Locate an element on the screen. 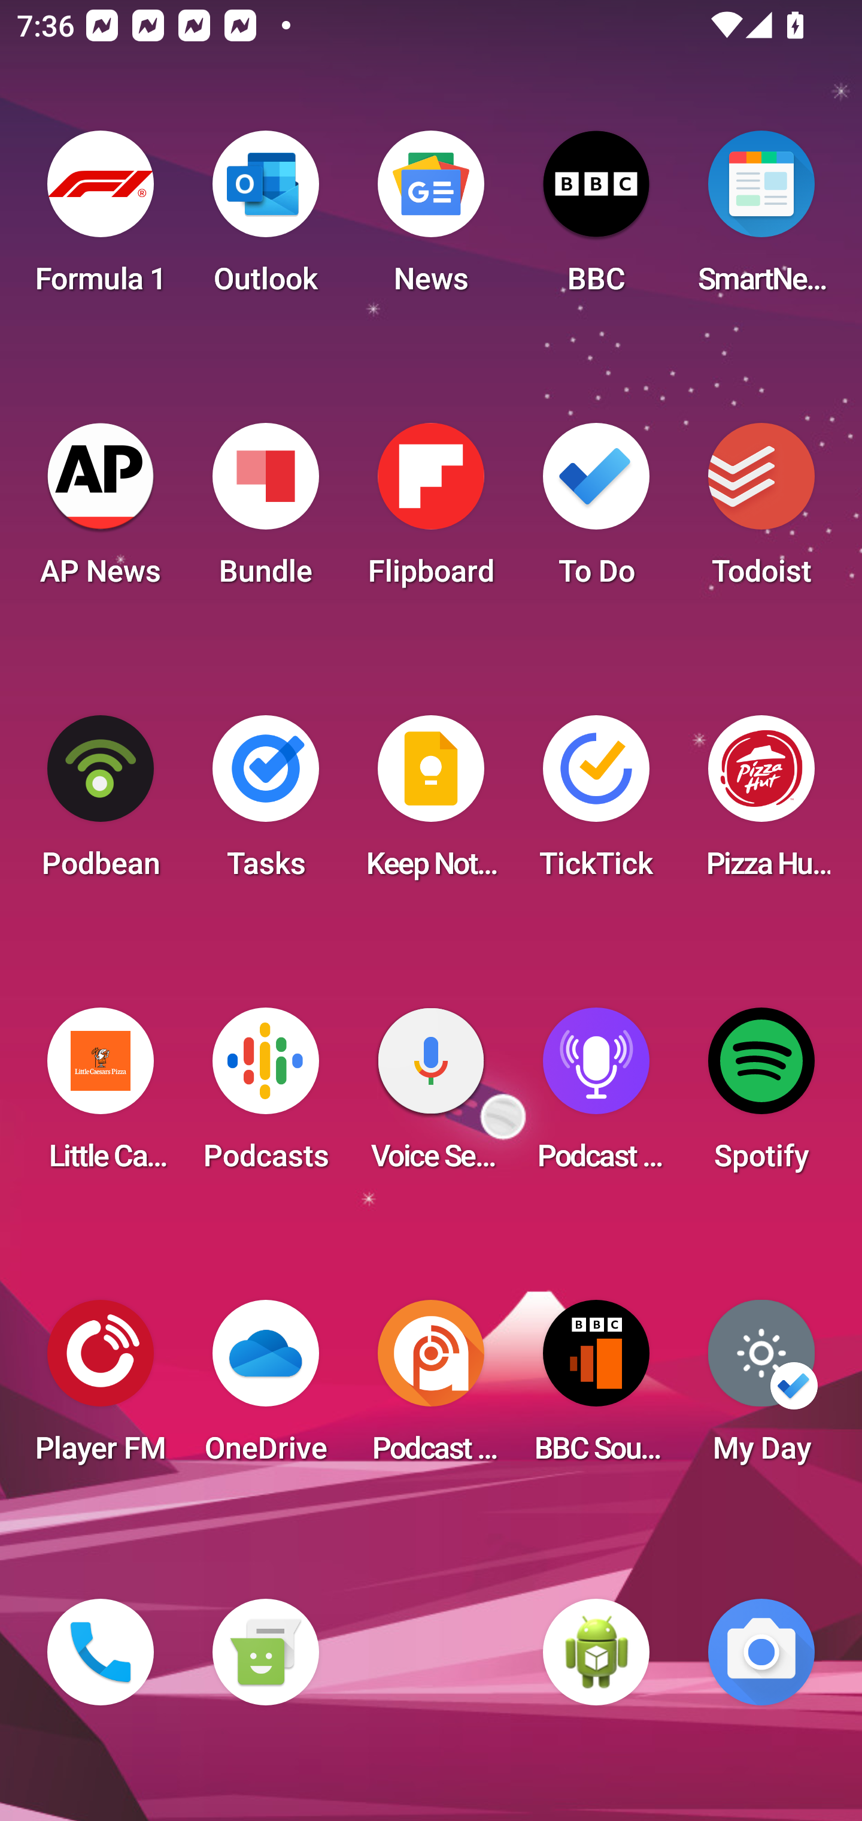  News is located at coordinates (431, 219).